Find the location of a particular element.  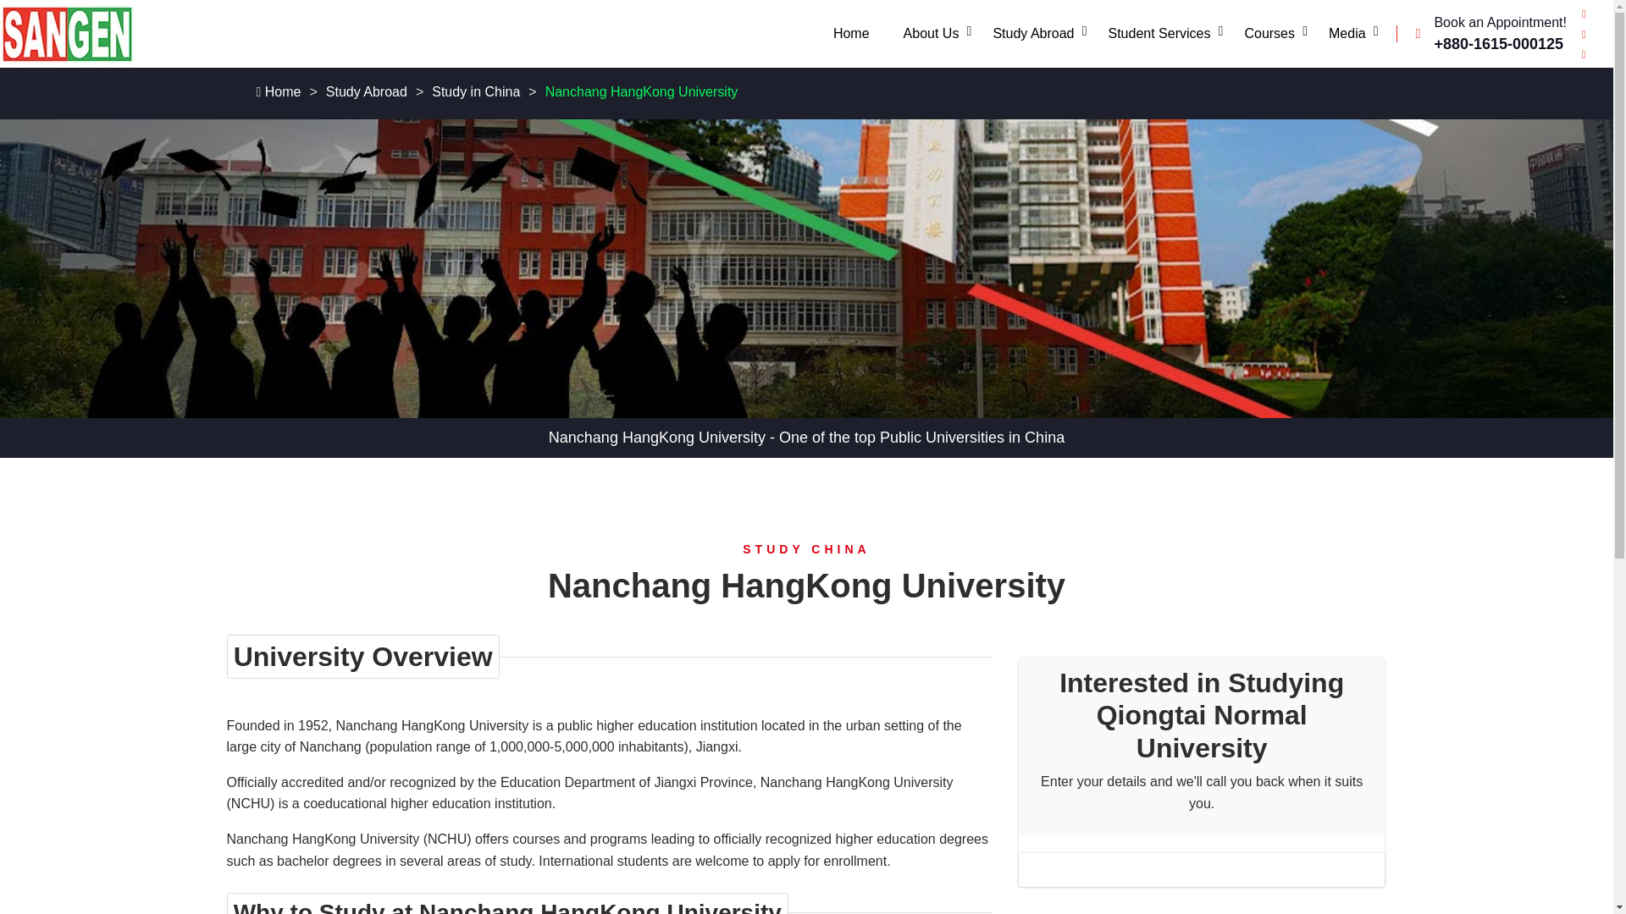

Courses is located at coordinates (1269, 34).